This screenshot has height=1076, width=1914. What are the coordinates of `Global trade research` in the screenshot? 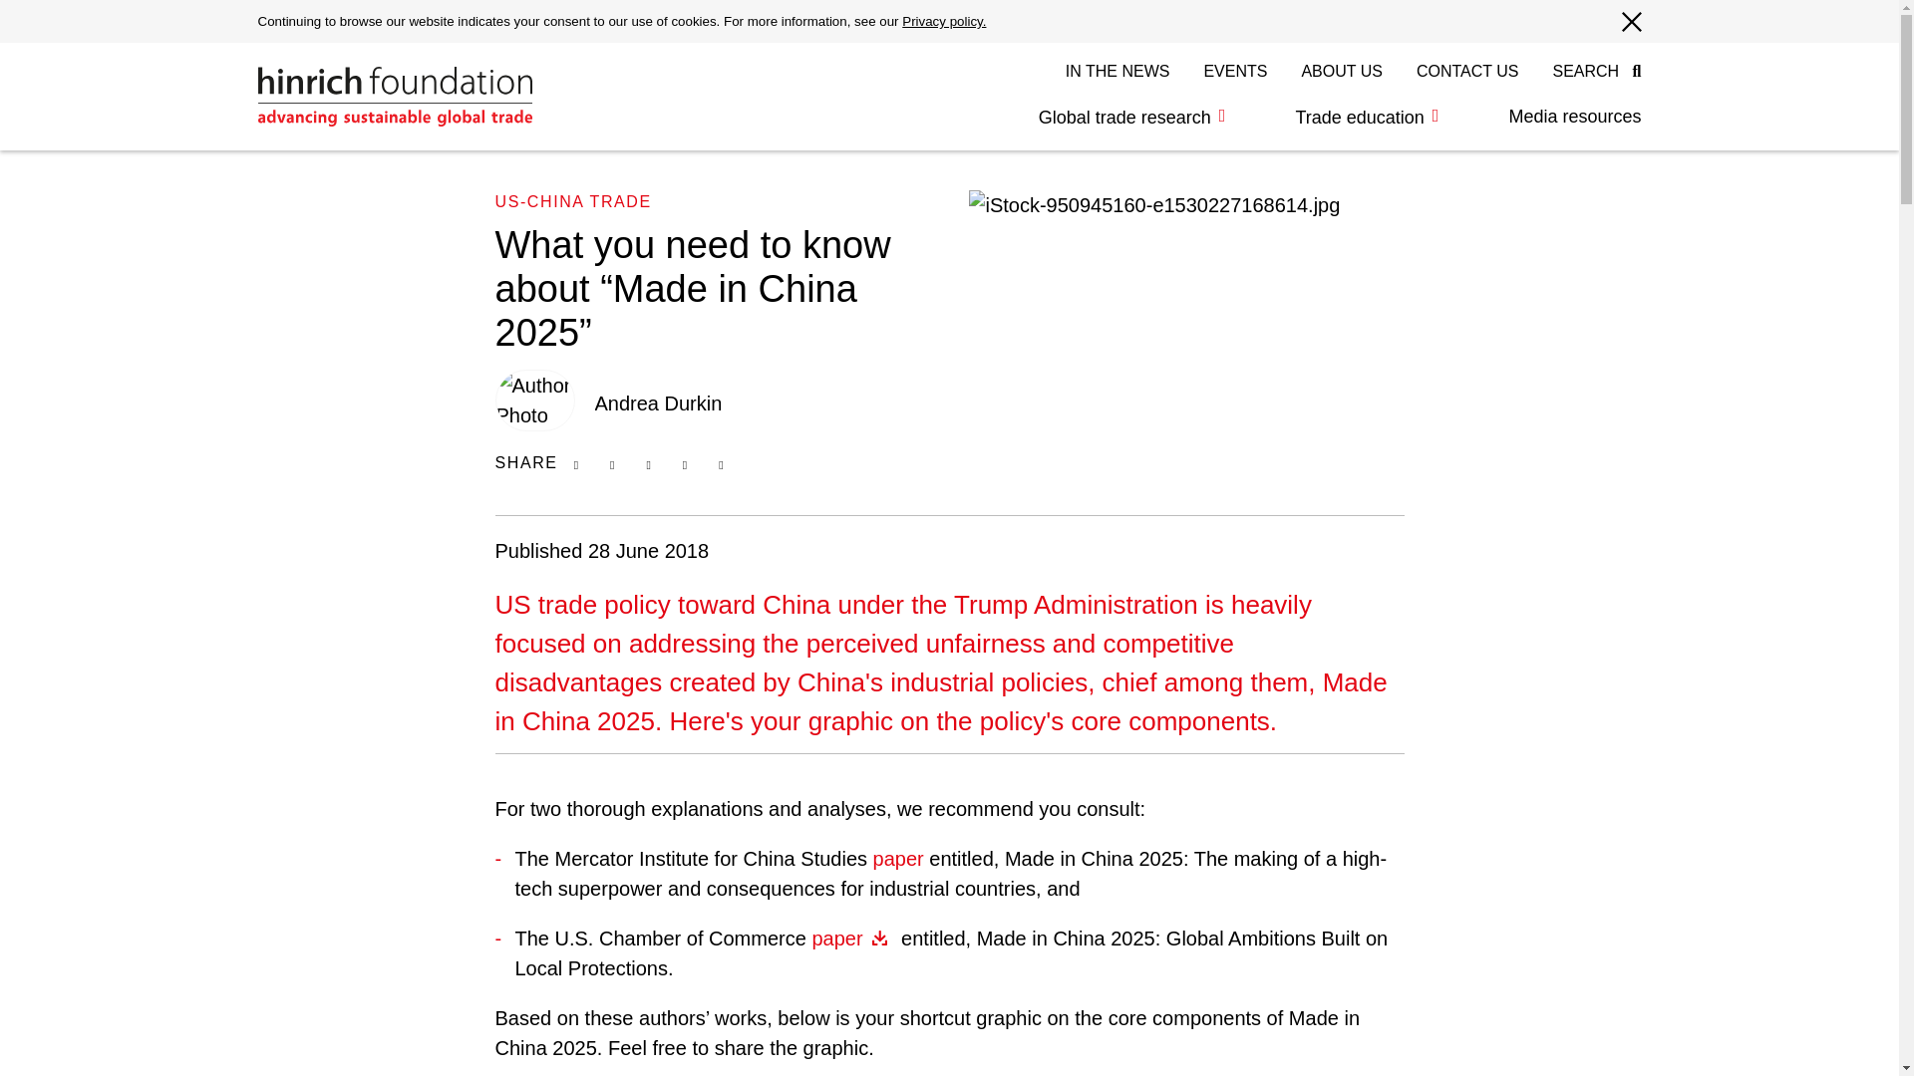 It's located at (1132, 118).